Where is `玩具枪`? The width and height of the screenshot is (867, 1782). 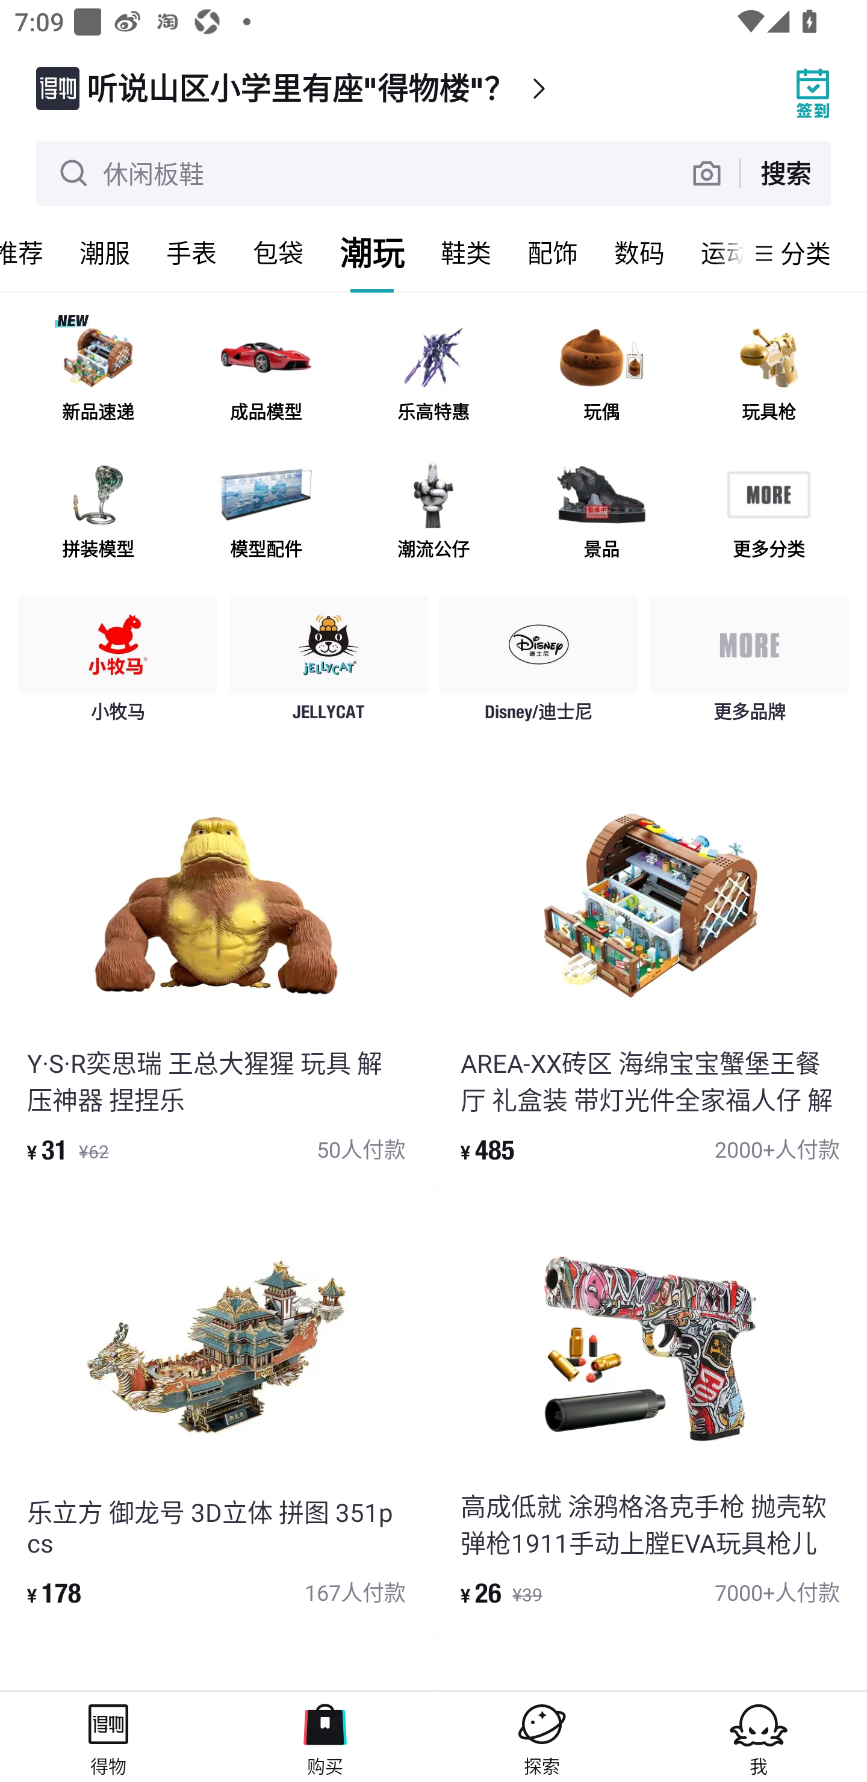
玩具枪 is located at coordinates (768, 375).